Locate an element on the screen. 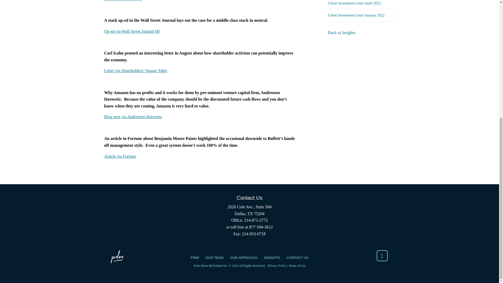 The image size is (503, 283). INSIGHTS is located at coordinates (272, 257).